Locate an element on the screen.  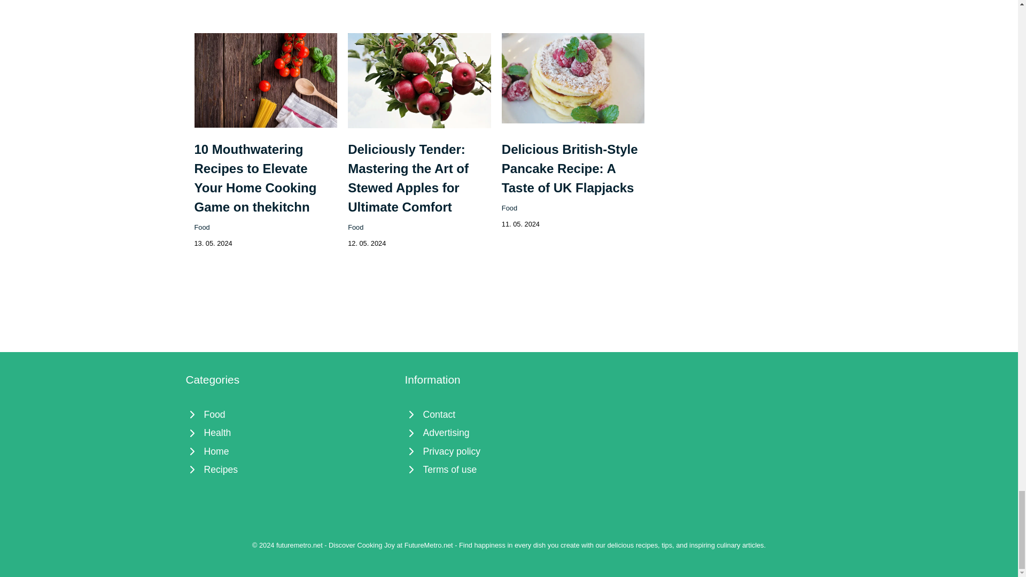
Advertising is located at coordinates (509, 433).